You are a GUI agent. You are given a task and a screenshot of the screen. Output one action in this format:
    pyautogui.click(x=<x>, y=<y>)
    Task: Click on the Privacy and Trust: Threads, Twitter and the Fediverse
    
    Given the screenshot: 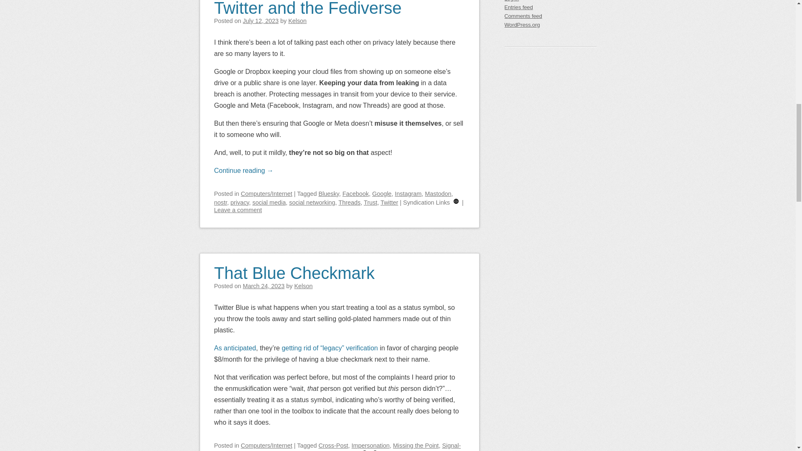 What is the action you would take?
    pyautogui.click(x=316, y=8)
    